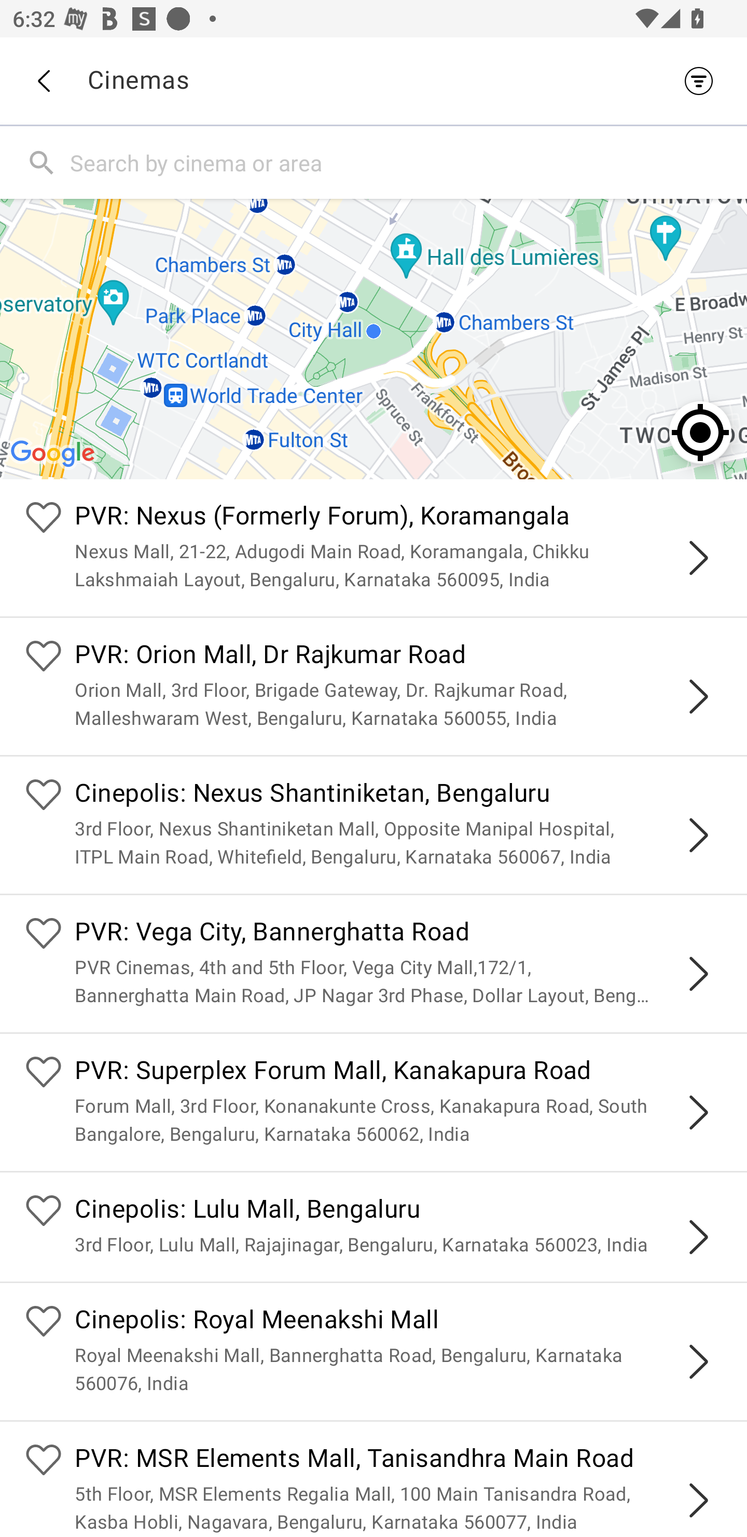 The height and width of the screenshot is (1537, 747). I want to click on PVR: Nexus (Formerly Forum), Koramangala, so click(398, 518).